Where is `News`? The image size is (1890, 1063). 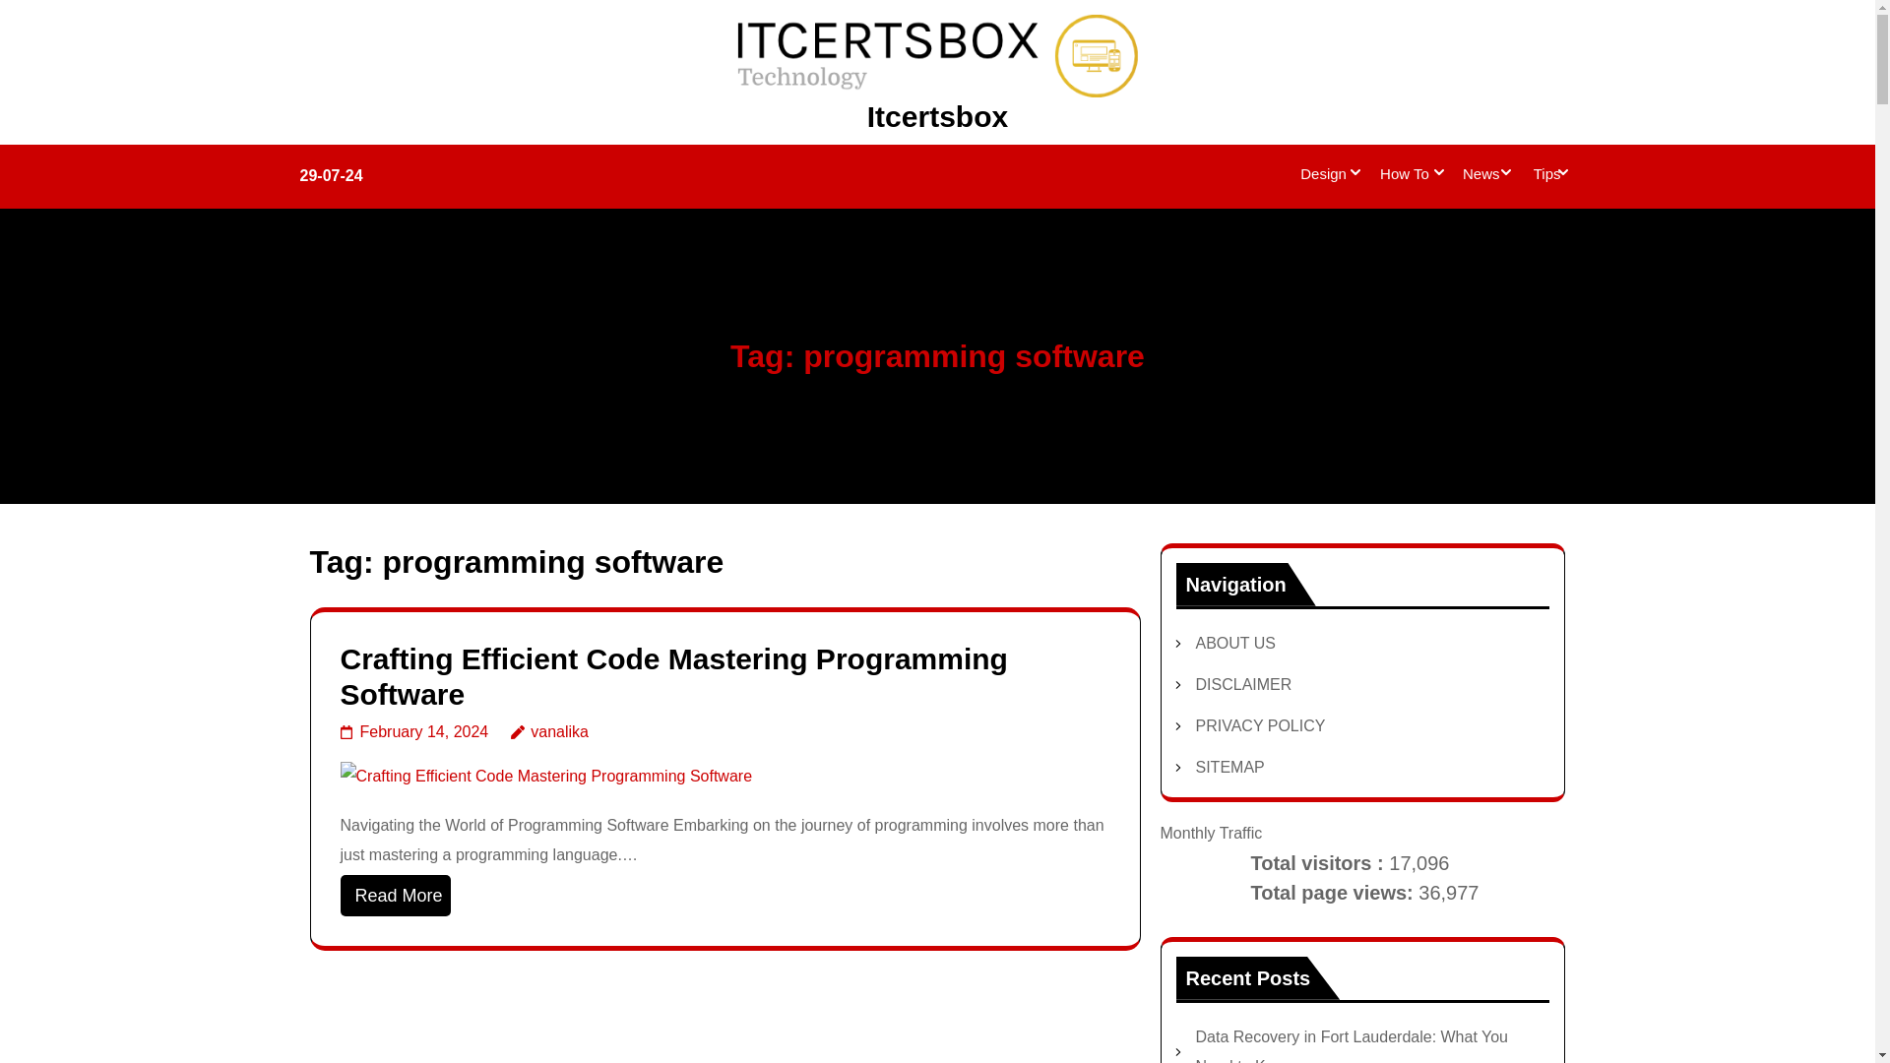 News is located at coordinates (1481, 176).